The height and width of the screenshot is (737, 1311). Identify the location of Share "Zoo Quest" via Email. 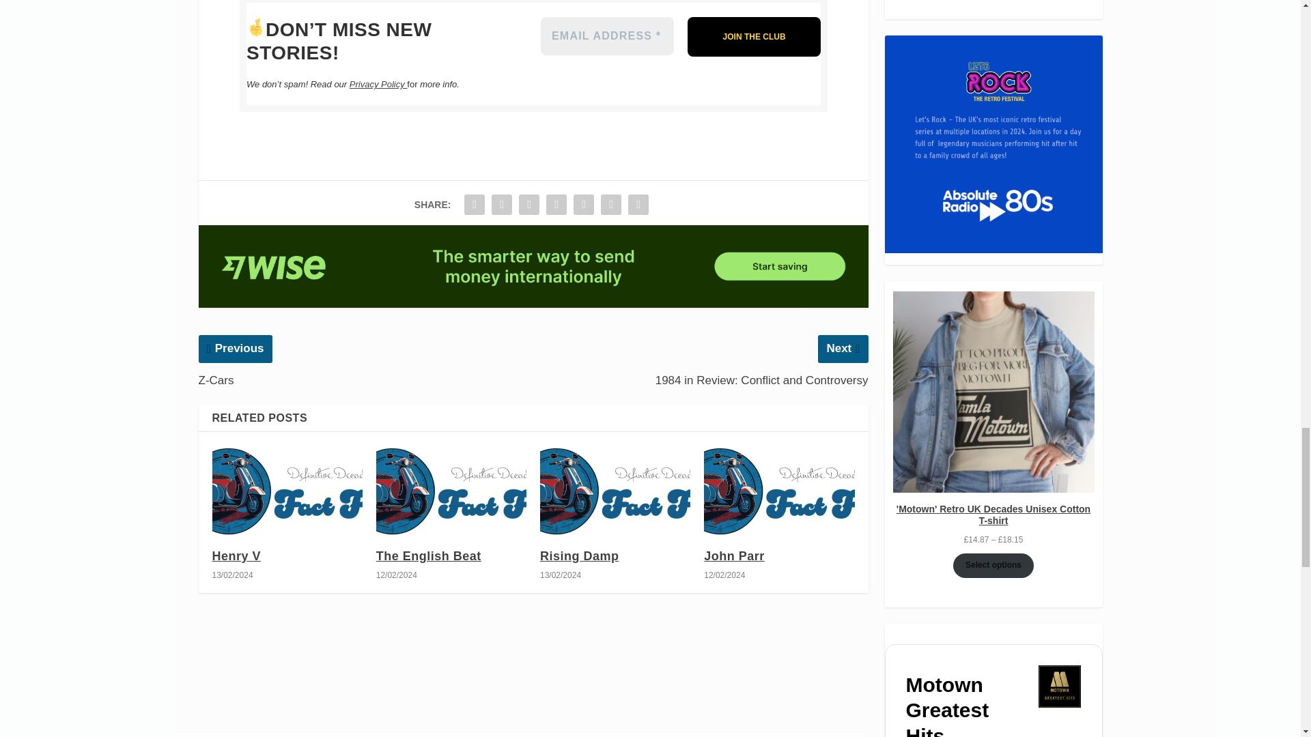
(611, 204).